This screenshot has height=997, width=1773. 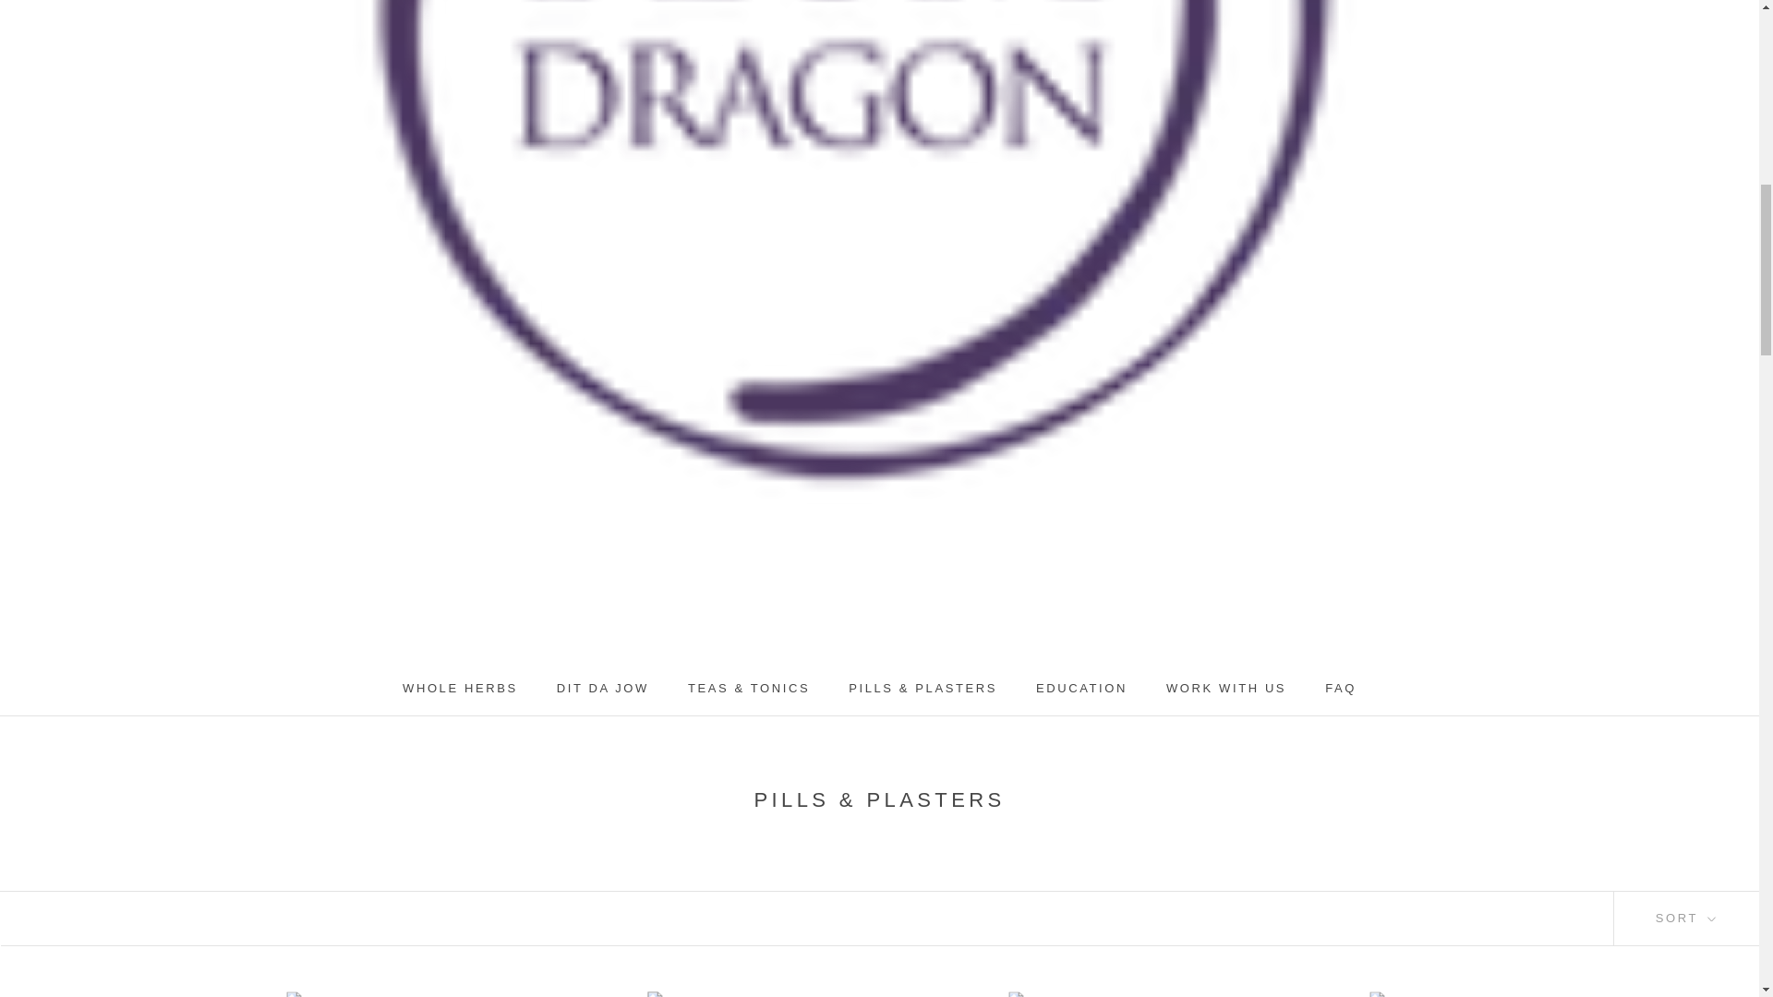 What do you see at coordinates (460, 687) in the screenshot?
I see `WHOLE HERBS` at bounding box center [460, 687].